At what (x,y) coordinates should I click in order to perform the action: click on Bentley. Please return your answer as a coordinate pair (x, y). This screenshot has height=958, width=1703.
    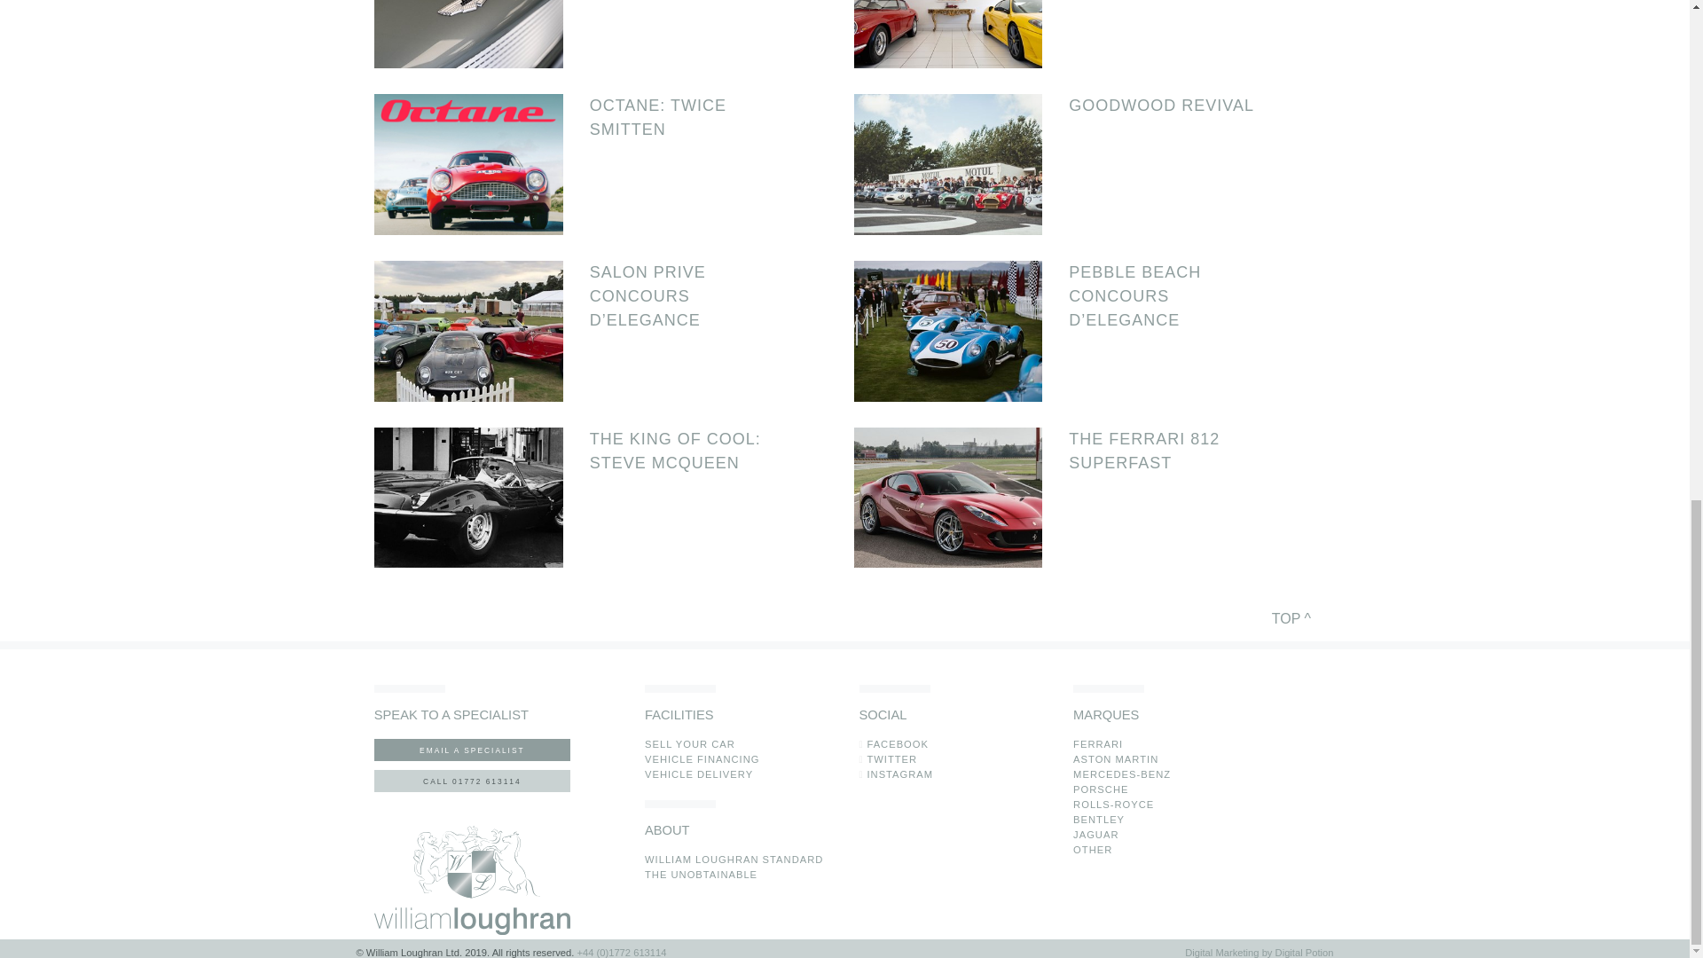
    Looking at the image, I should click on (1098, 820).